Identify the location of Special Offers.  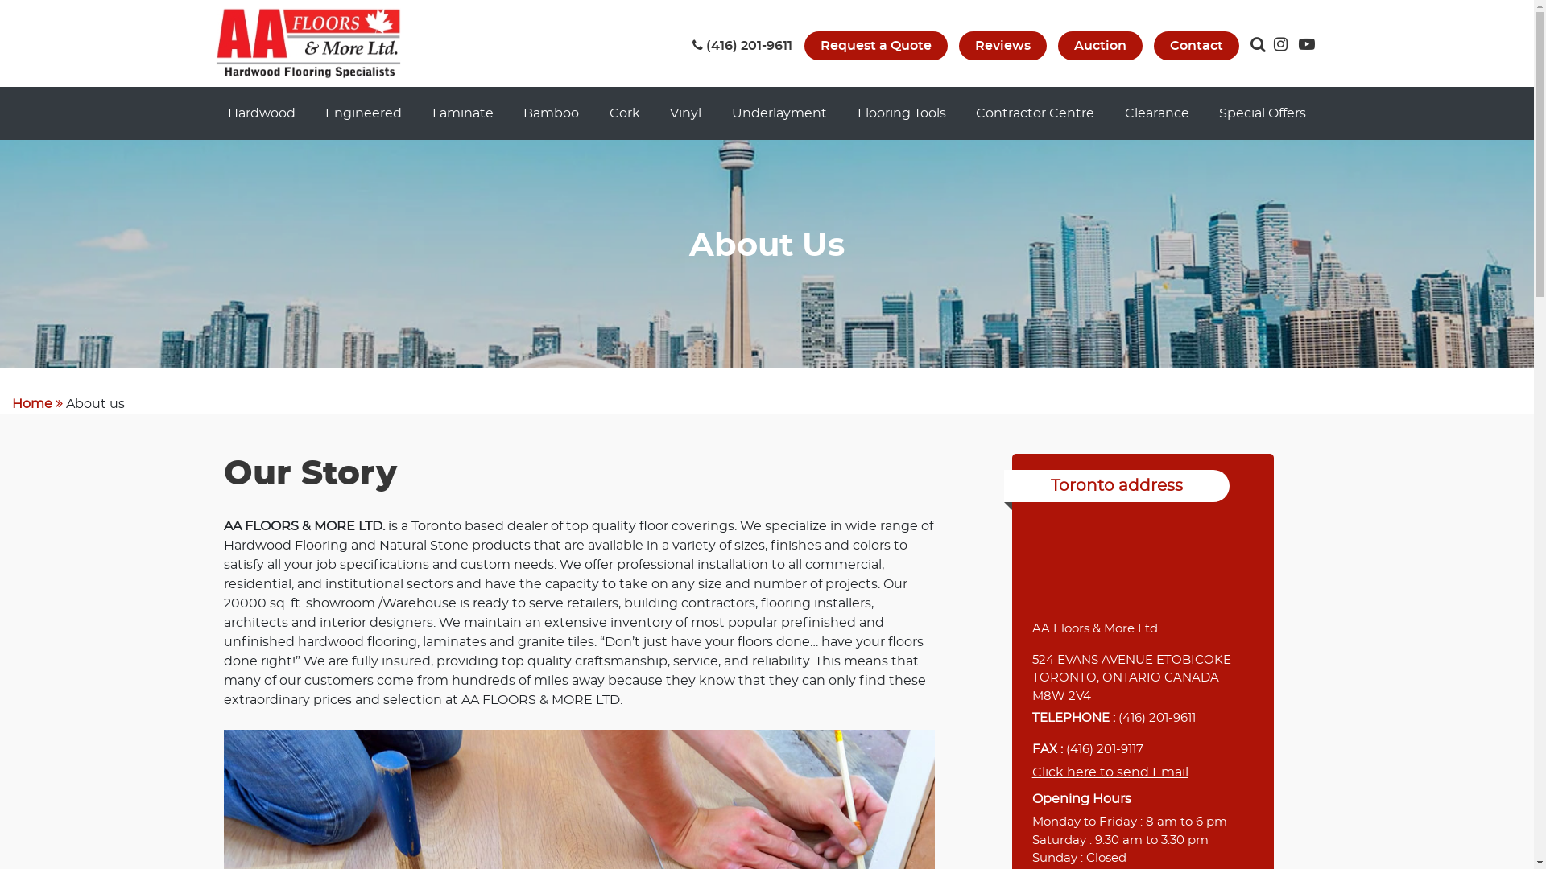
(1263, 113).